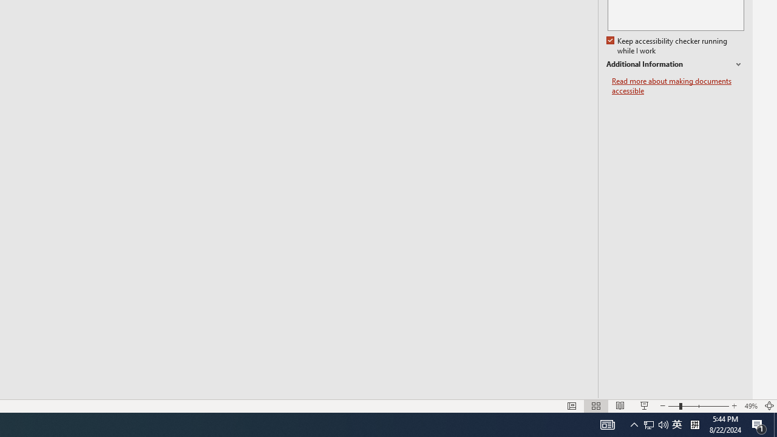 This screenshot has height=437, width=777. I want to click on Additional Information, so click(675, 64).